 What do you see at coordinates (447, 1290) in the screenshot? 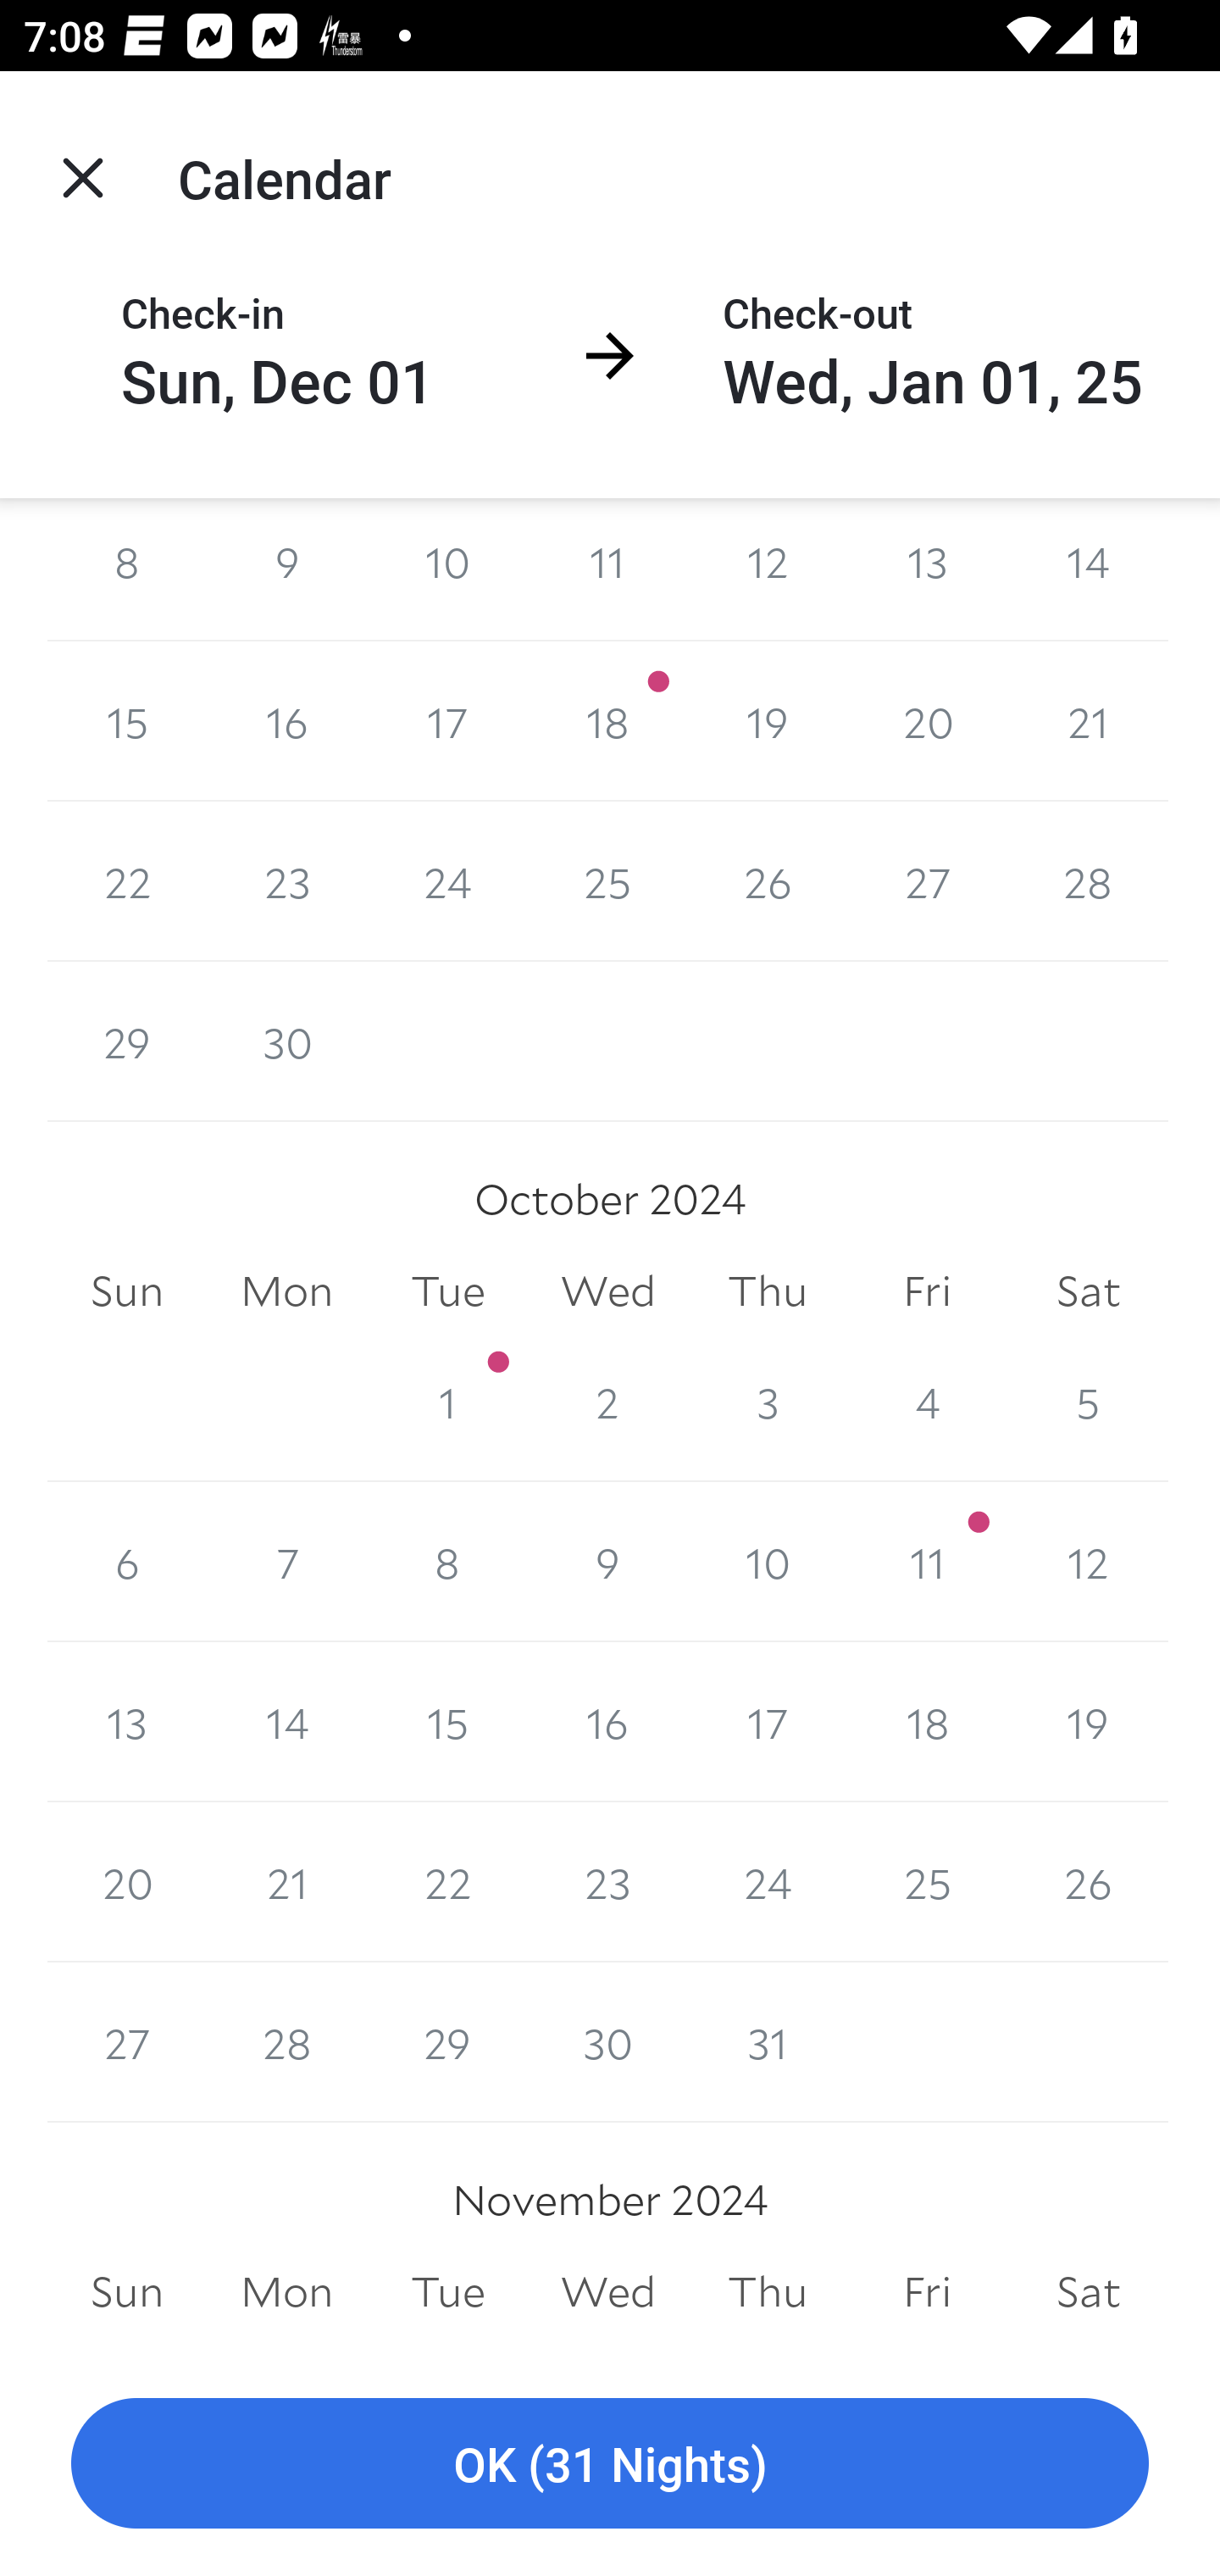
I see `Tue` at bounding box center [447, 1290].